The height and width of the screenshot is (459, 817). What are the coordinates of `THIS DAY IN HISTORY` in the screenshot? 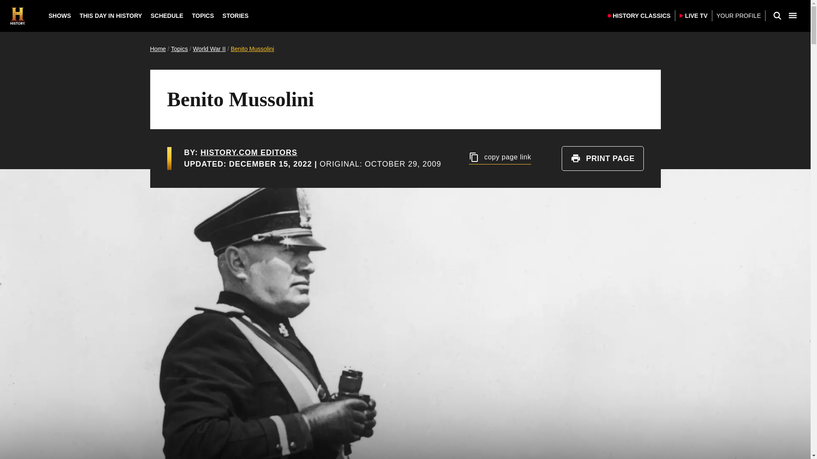 It's located at (111, 16).